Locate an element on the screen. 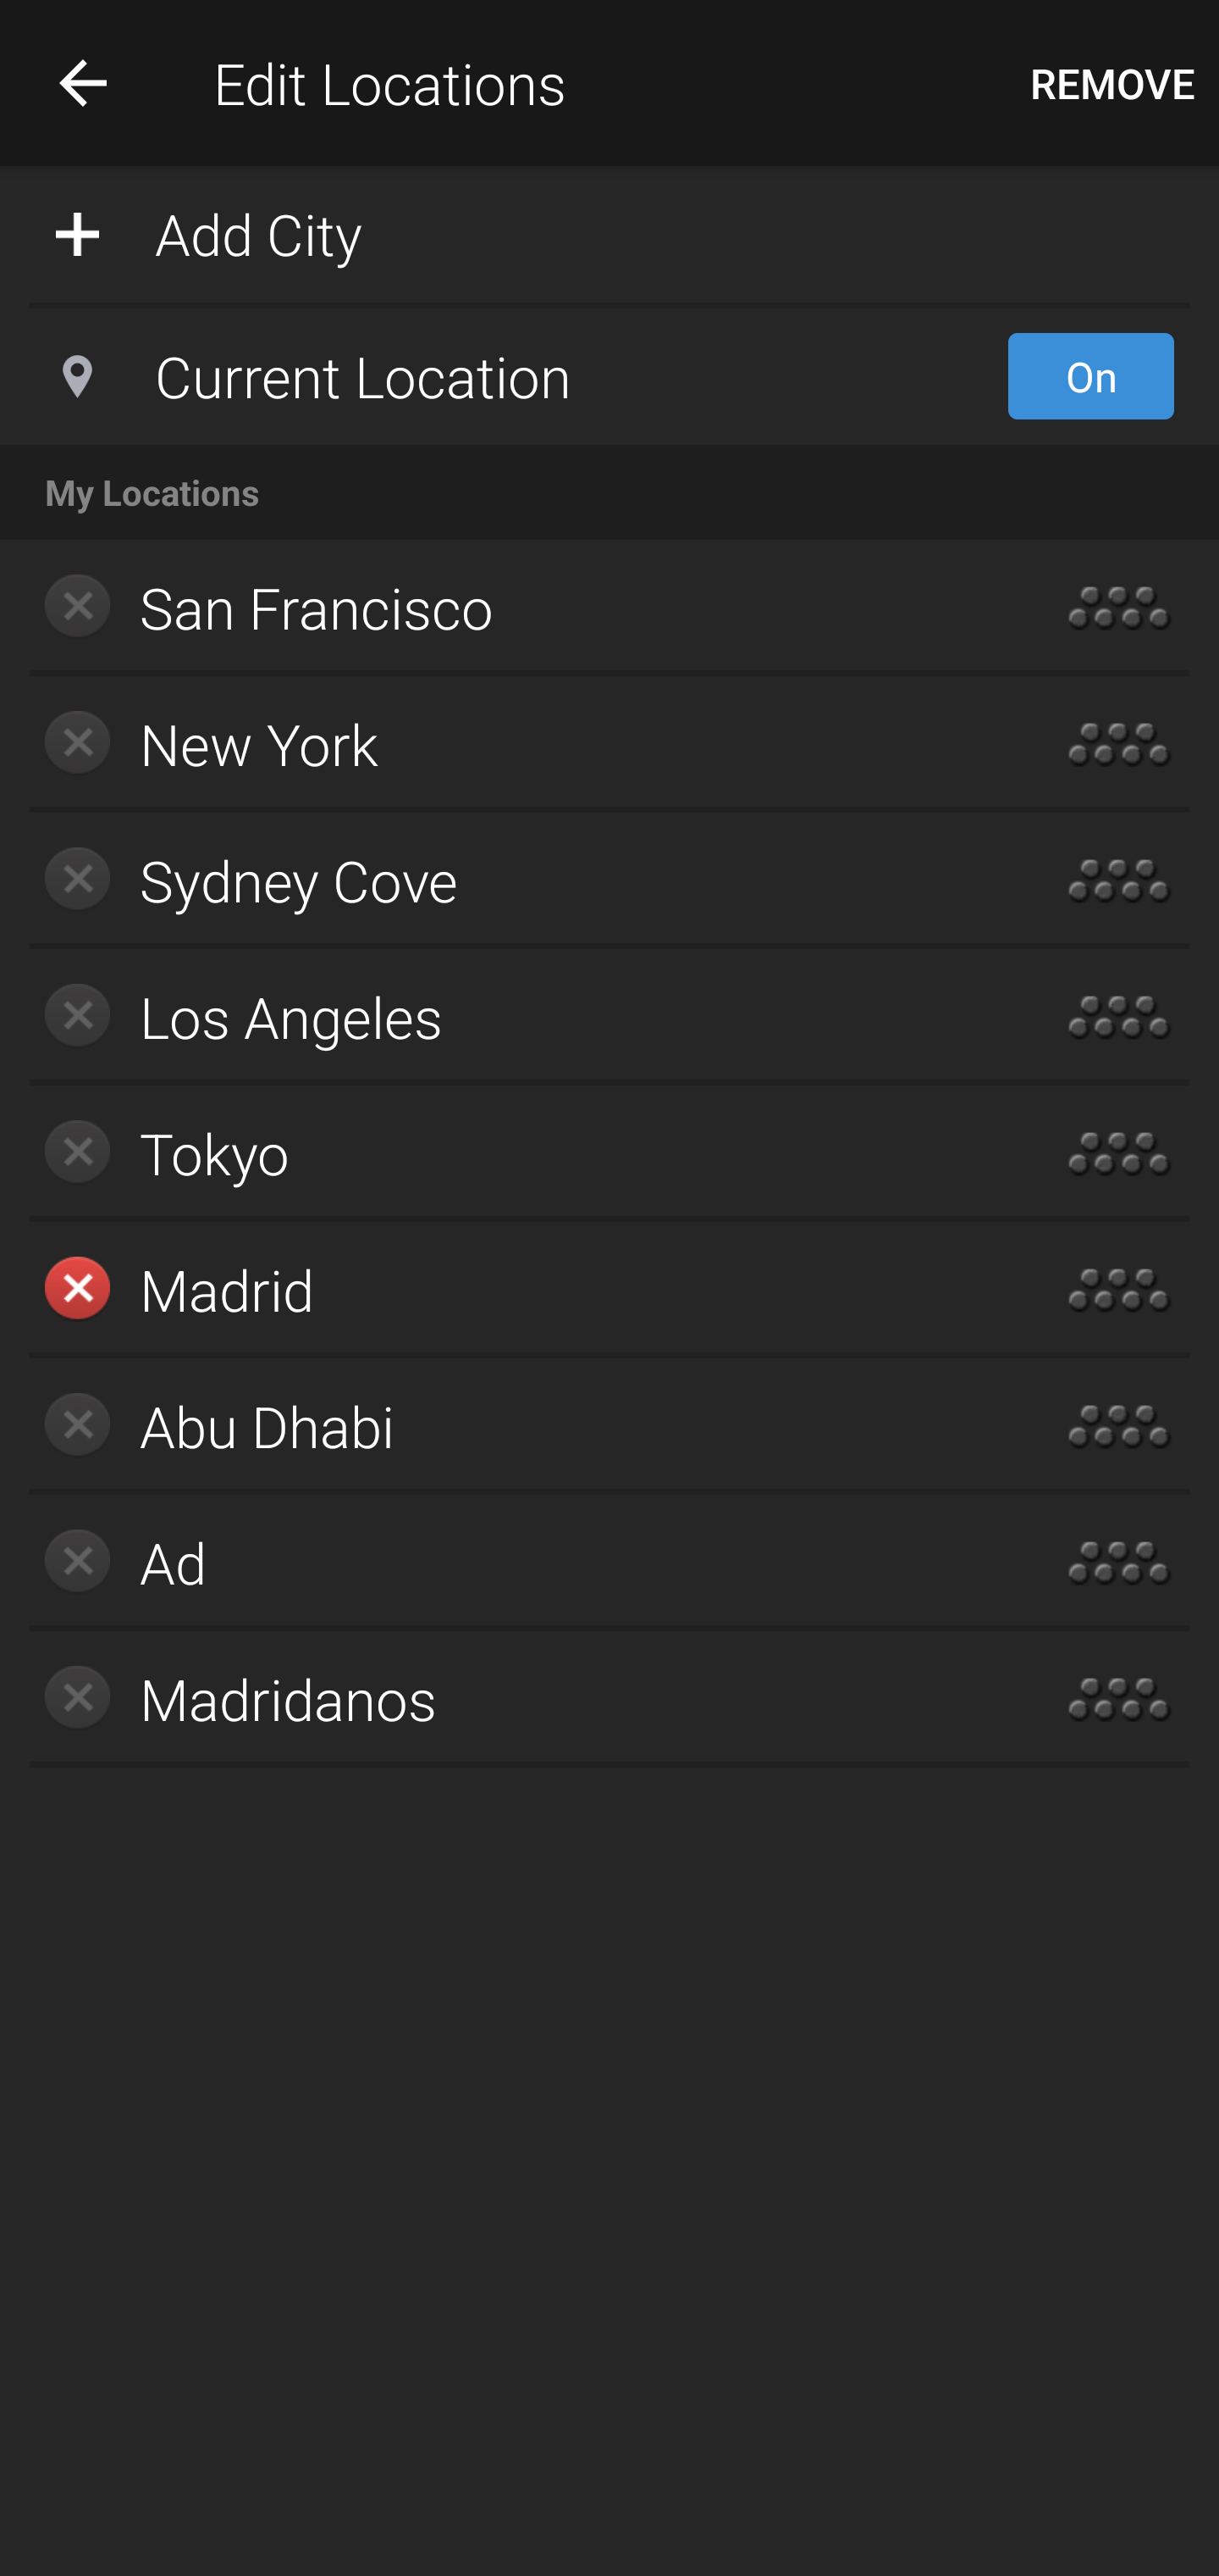 Image resolution: width=1219 pixels, height=2576 pixels. Navigate up is located at coordinates (83, 82).